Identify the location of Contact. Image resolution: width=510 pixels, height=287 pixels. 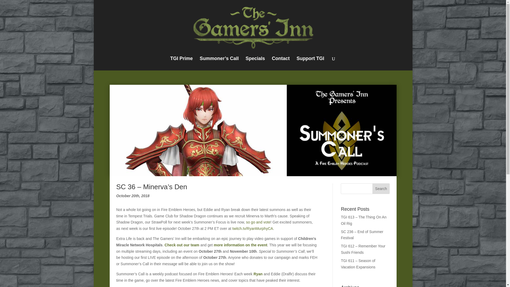
(280, 63).